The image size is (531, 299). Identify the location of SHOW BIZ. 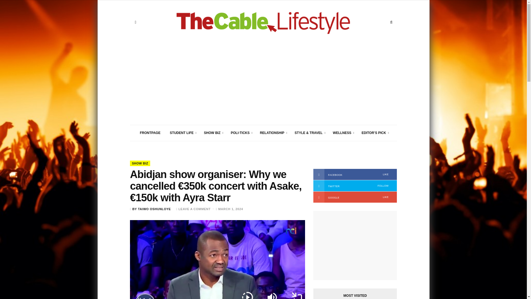
(212, 133).